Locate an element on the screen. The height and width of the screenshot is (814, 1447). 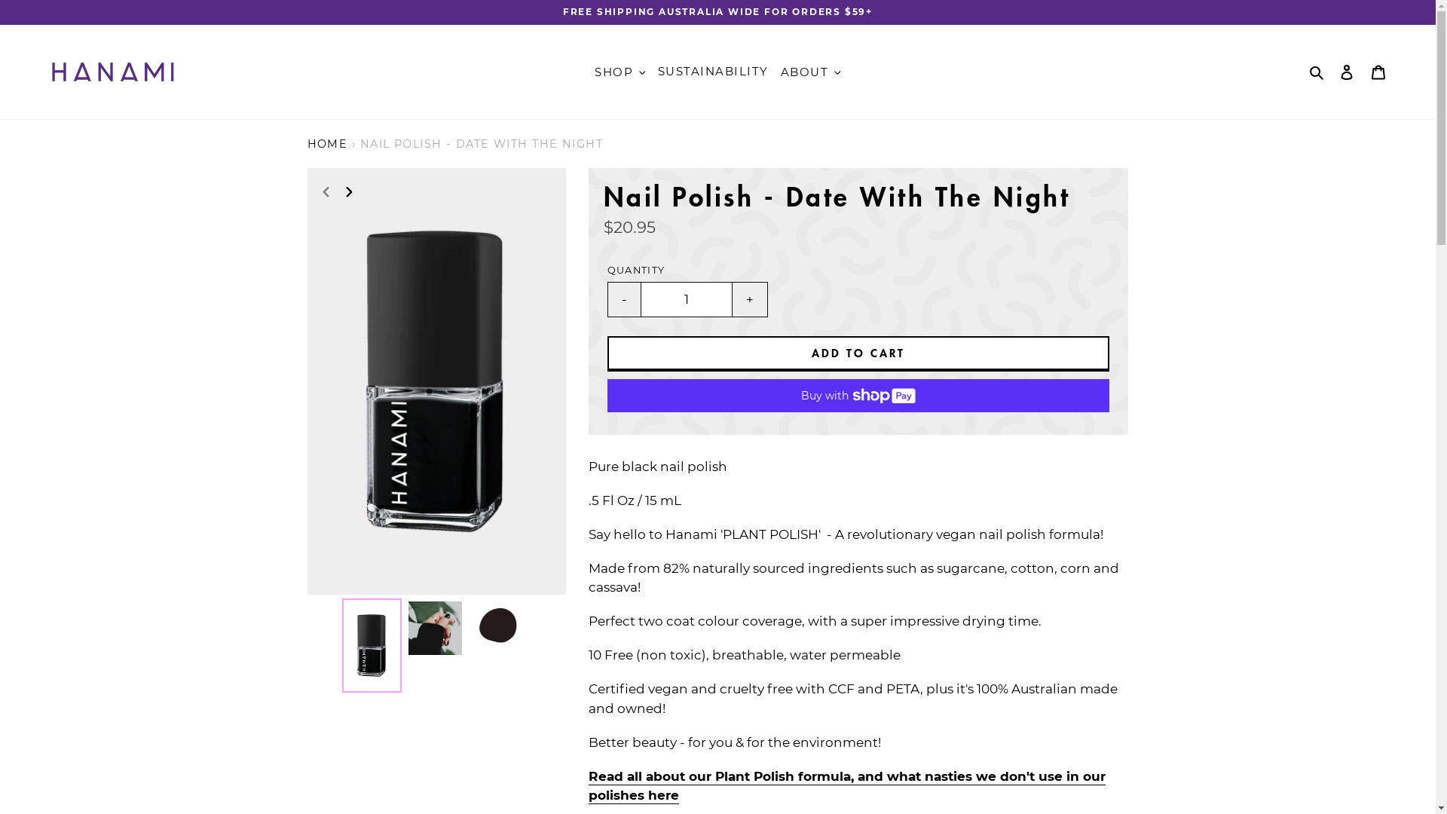
PREVIOUS SLIDE is located at coordinates (326, 190).